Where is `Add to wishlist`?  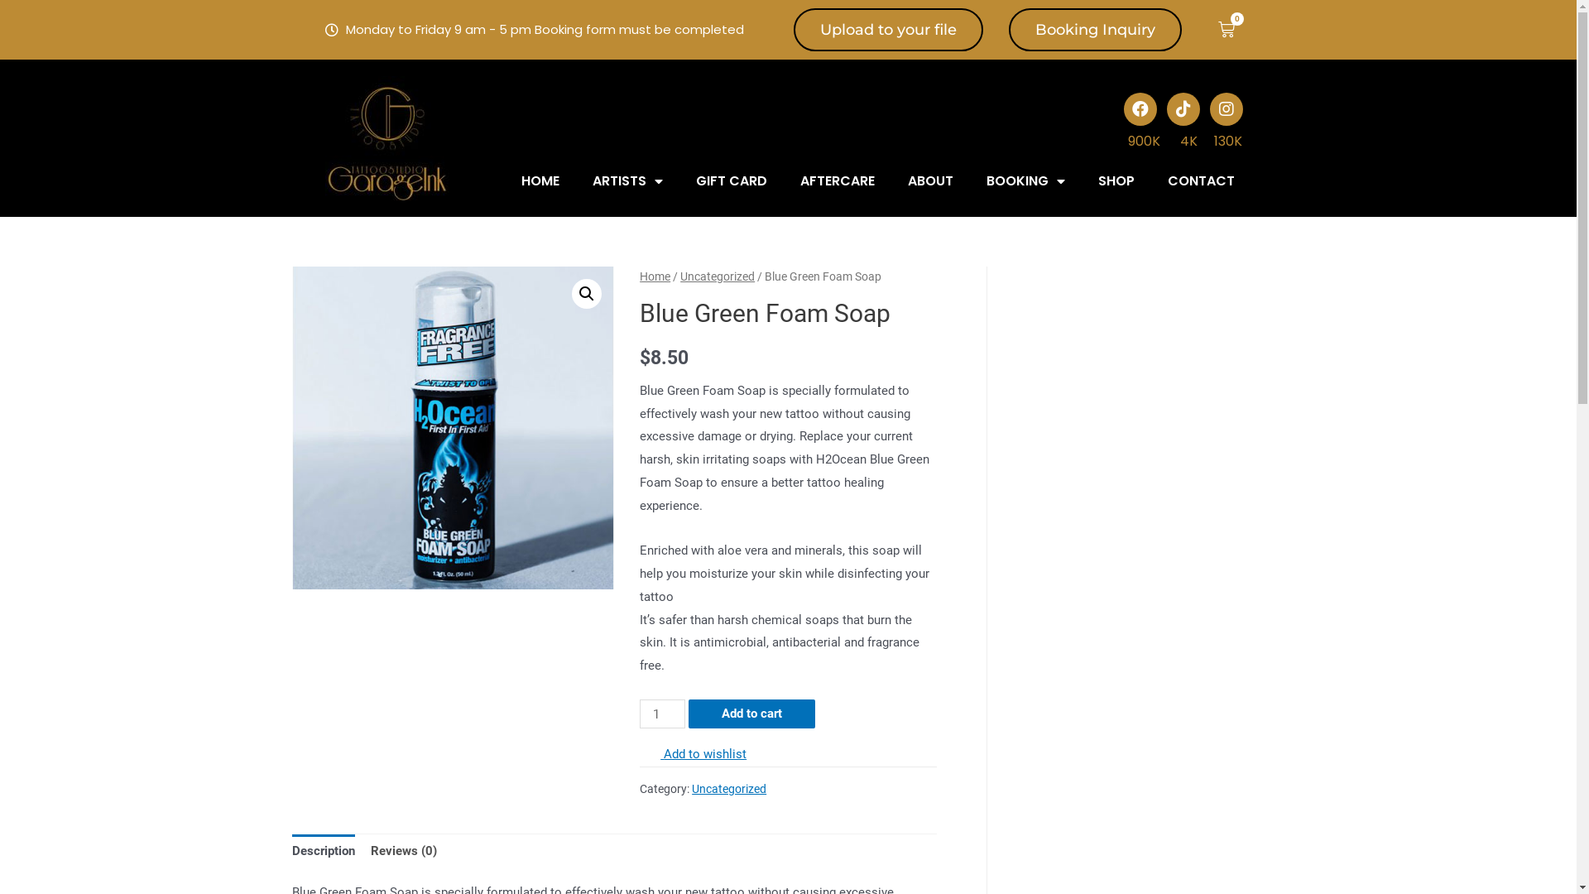
Add to wishlist is located at coordinates (694, 754).